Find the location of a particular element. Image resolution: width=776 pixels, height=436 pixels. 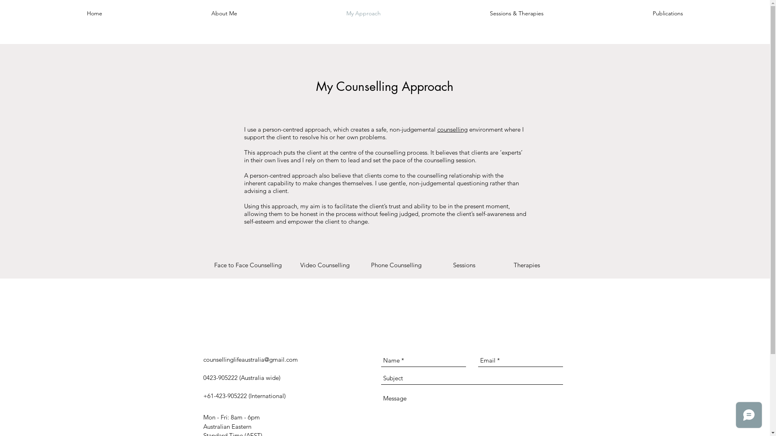

Sessions & Therapies is located at coordinates (517, 13).